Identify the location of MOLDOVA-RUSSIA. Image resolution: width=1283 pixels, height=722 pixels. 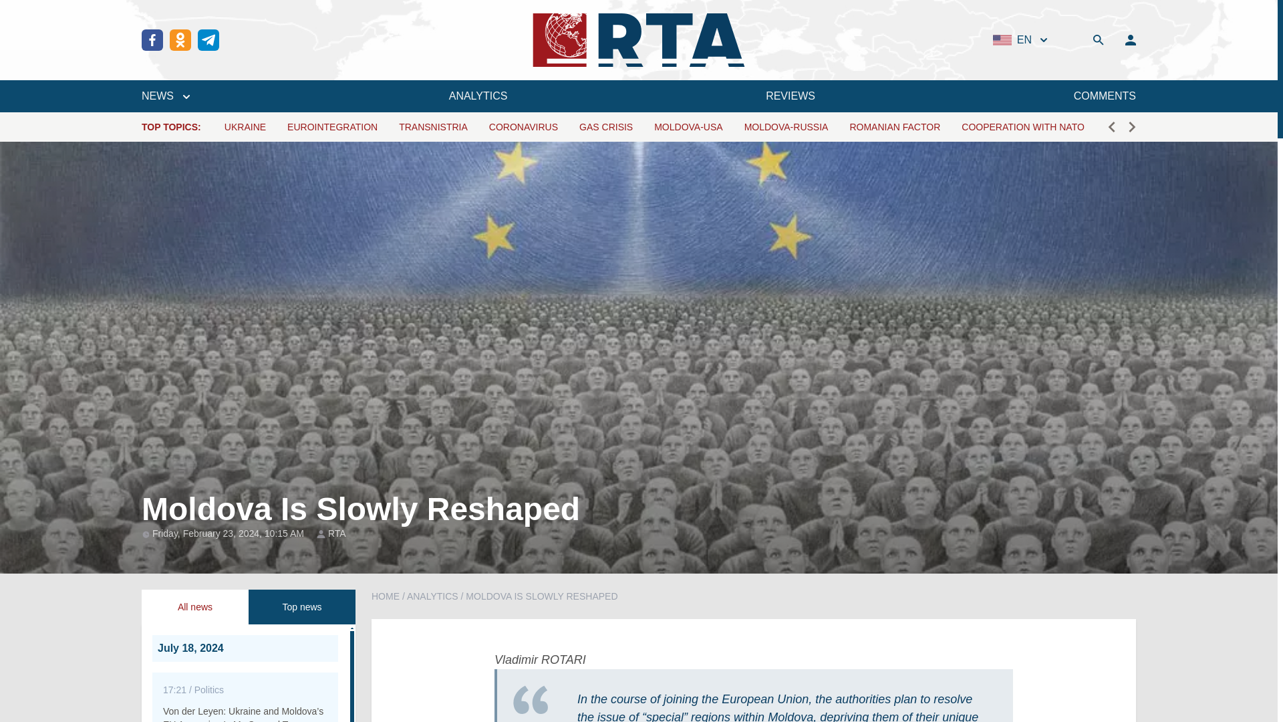
(786, 127).